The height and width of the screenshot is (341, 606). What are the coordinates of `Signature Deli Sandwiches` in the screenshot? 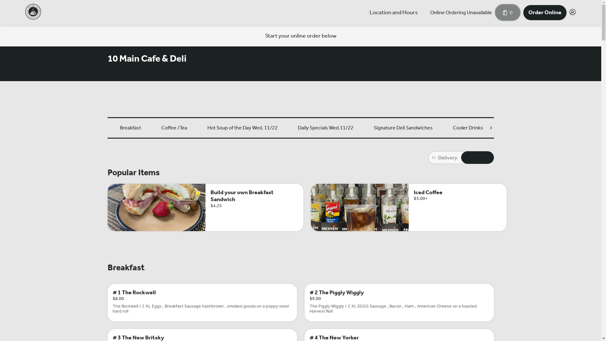 It's located at (403, 128).